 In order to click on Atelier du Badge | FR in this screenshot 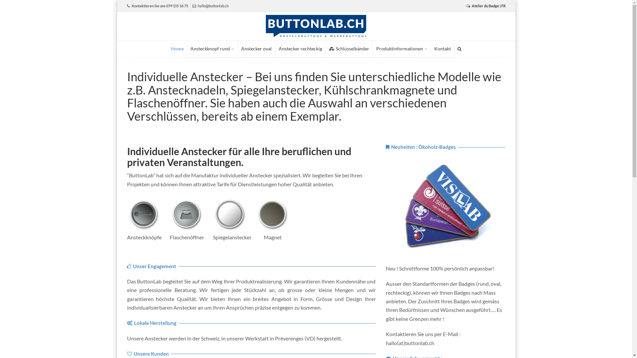, I will do `click(486, 6)`.